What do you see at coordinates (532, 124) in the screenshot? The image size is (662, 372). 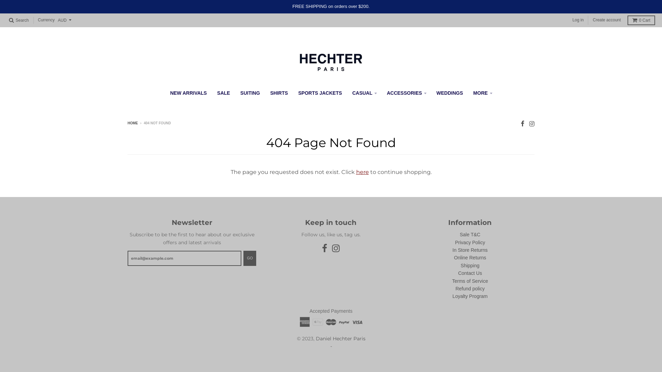 I see `Daniel Hechter Paris on Instagram` at bounding box center [532, 124].